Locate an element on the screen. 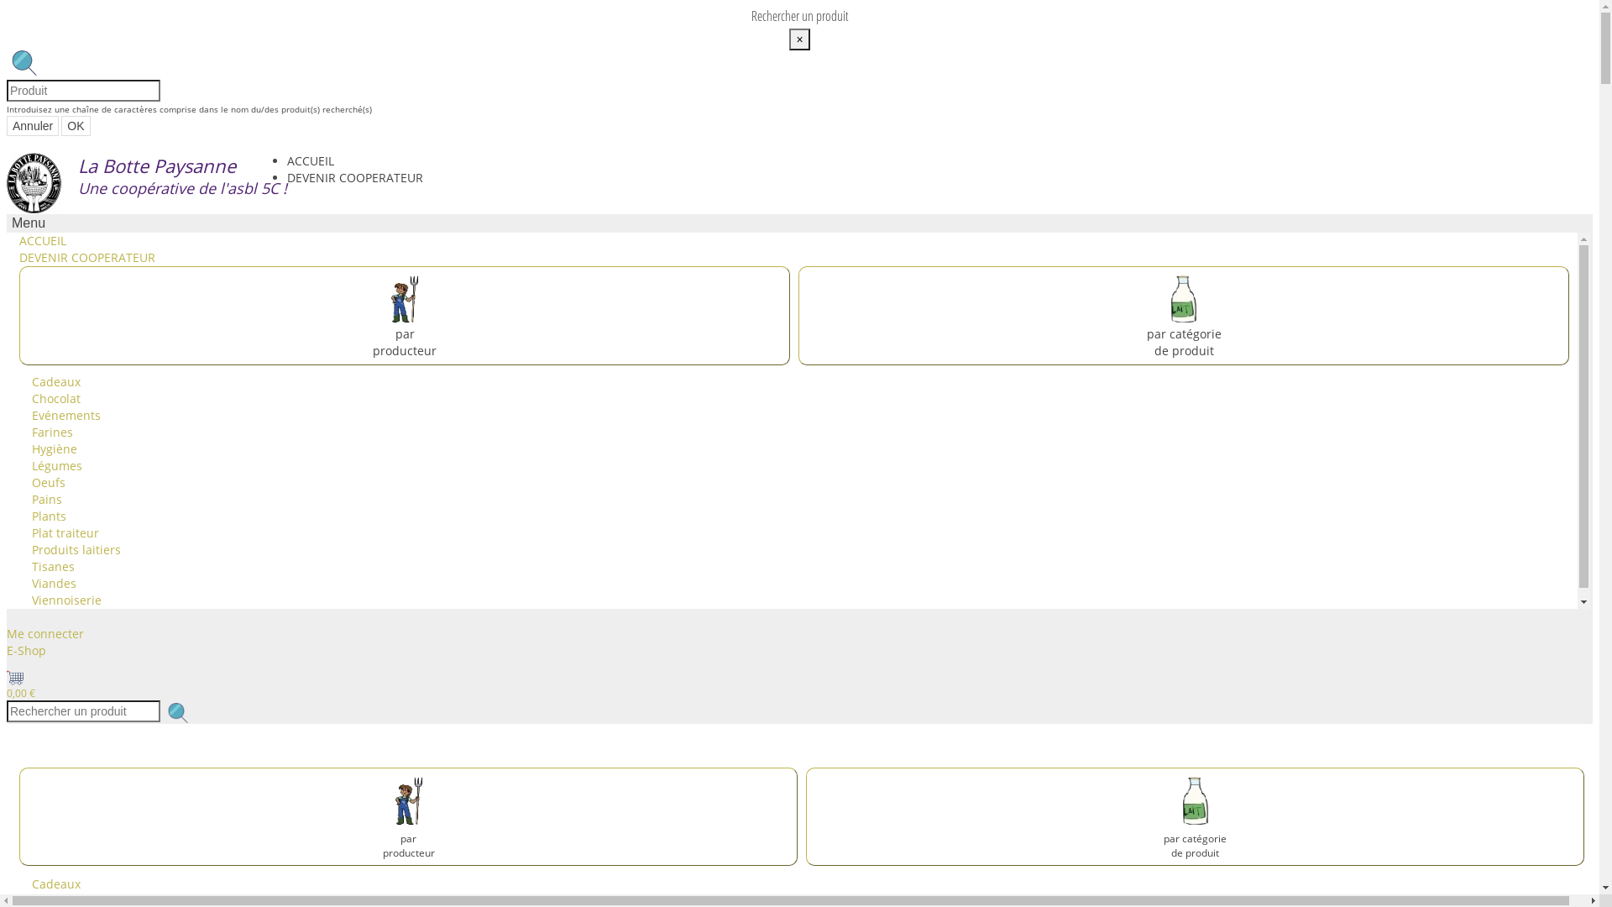  Farines is located at coordinates (52, 432).